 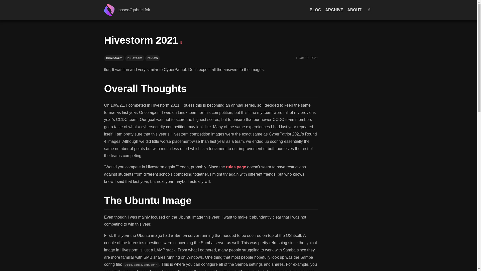 I want to click on blueteam, so click(x=135, y=58).